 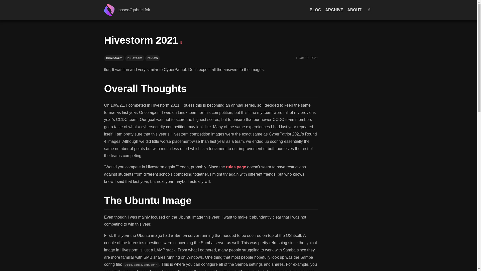 I want to click on blueteam, so click(x=135, y=58).